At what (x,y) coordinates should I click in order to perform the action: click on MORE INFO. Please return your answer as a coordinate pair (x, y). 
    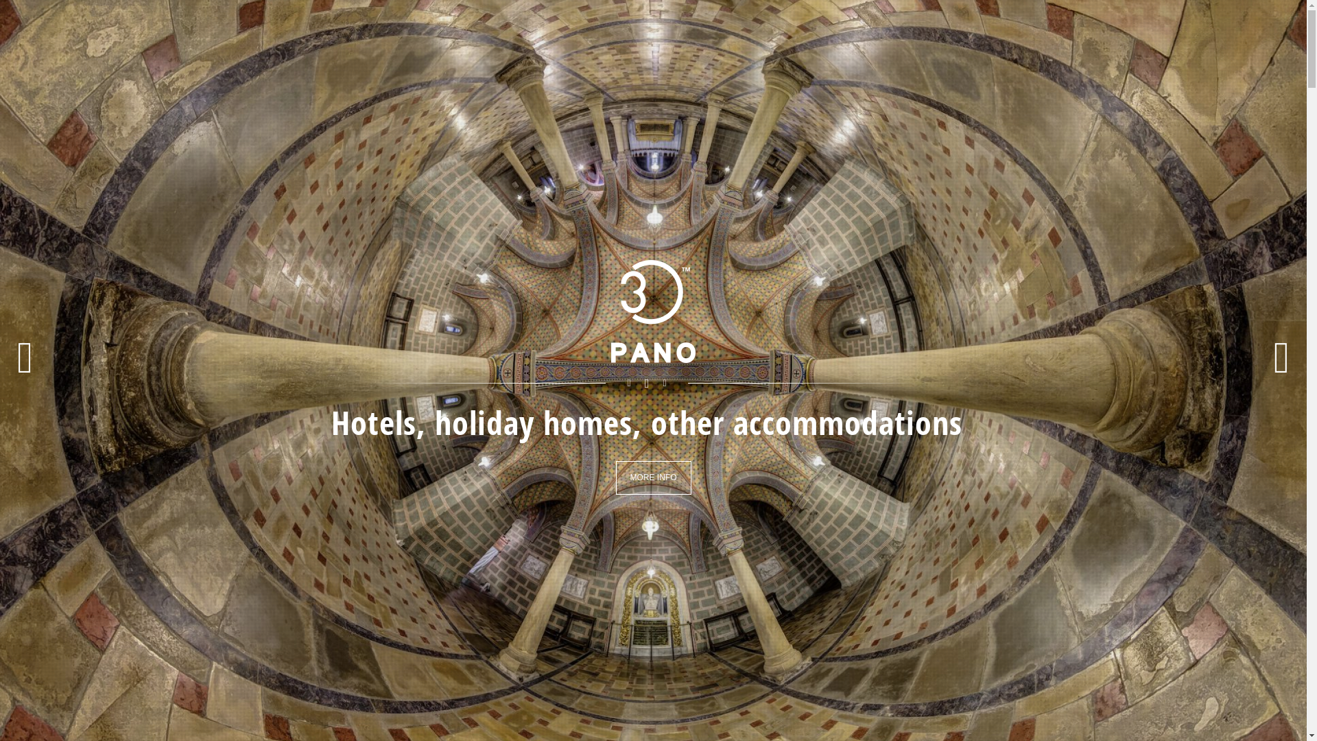
    Looking at the image, I should click on (654, 478).